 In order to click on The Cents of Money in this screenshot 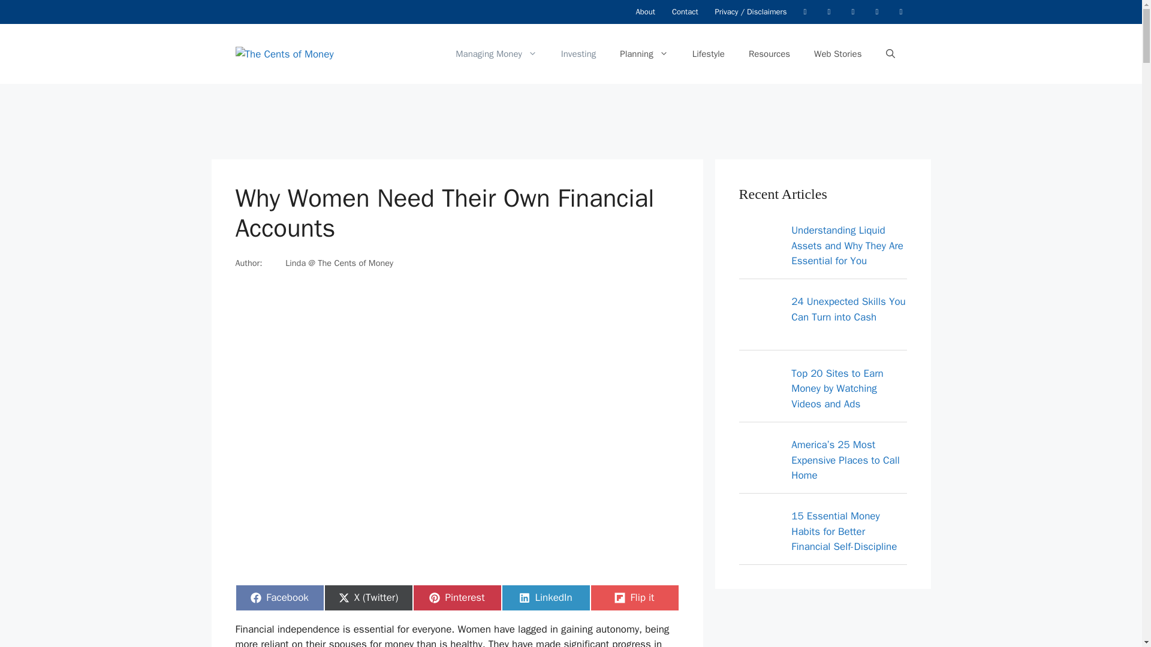, I will do `click(769, 54)`.